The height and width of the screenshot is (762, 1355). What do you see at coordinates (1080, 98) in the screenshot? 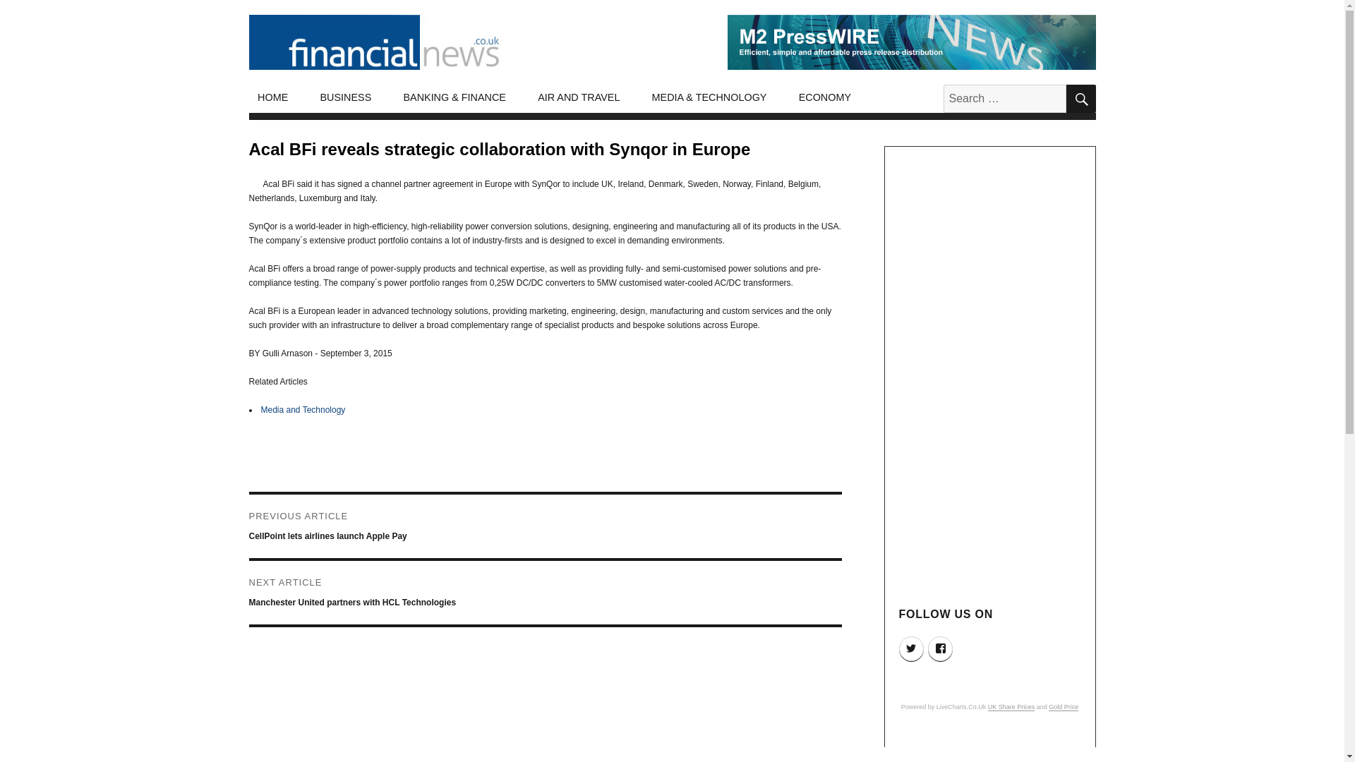
I see `SEARCH` at bounding box center [1080, 98].